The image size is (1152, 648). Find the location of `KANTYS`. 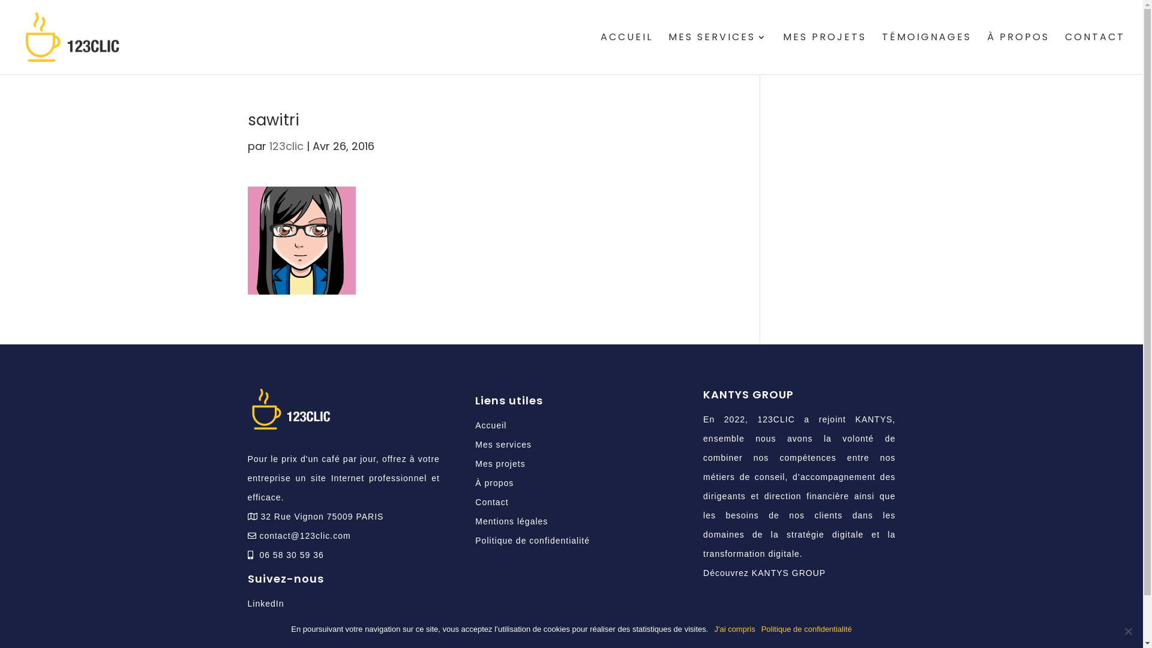

KANTYS is located at coordinates (874, 419).